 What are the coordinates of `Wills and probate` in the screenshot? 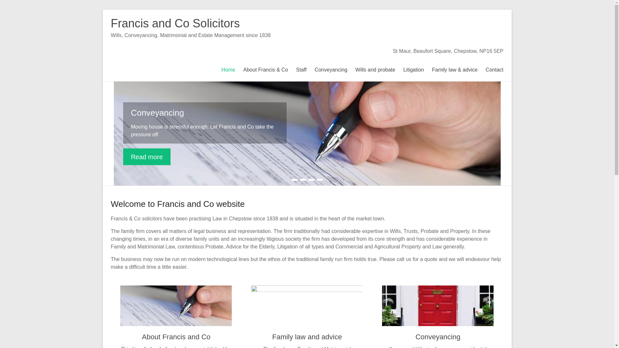 It's located at (375, 69).